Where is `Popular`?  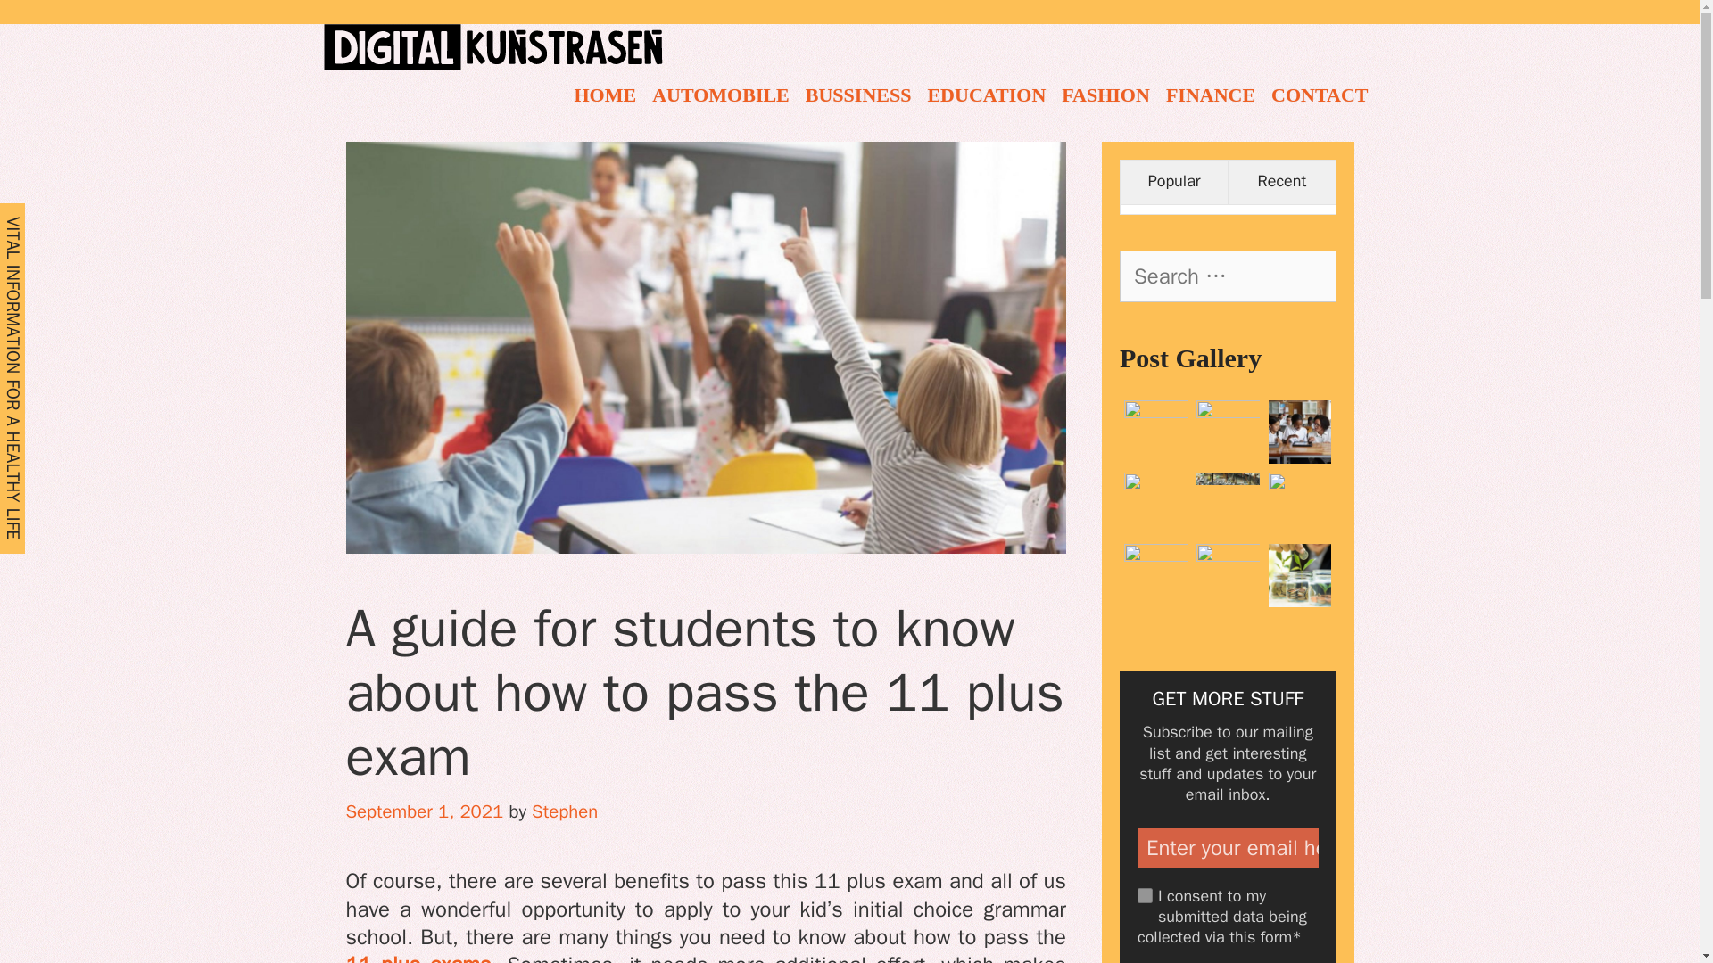 Popular is located at coordinates (1174, 183).